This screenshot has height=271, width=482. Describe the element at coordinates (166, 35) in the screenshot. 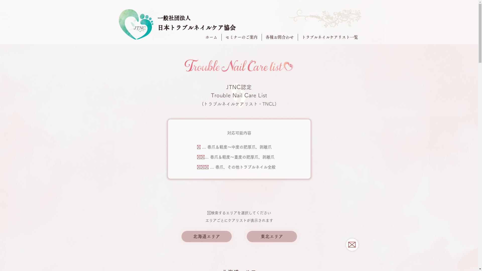

I see `soushoku01.png` at that location.